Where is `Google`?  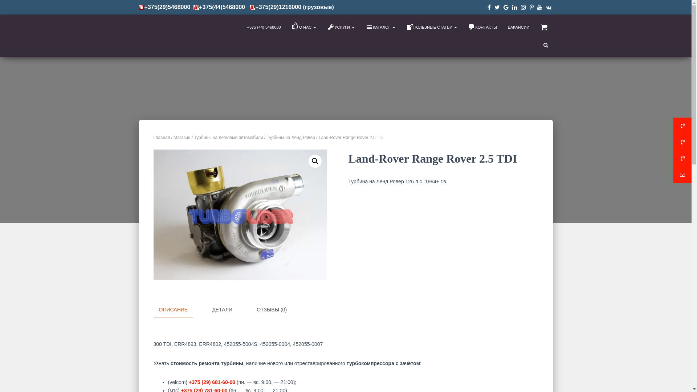 Google is located at coordinates (506, 8).